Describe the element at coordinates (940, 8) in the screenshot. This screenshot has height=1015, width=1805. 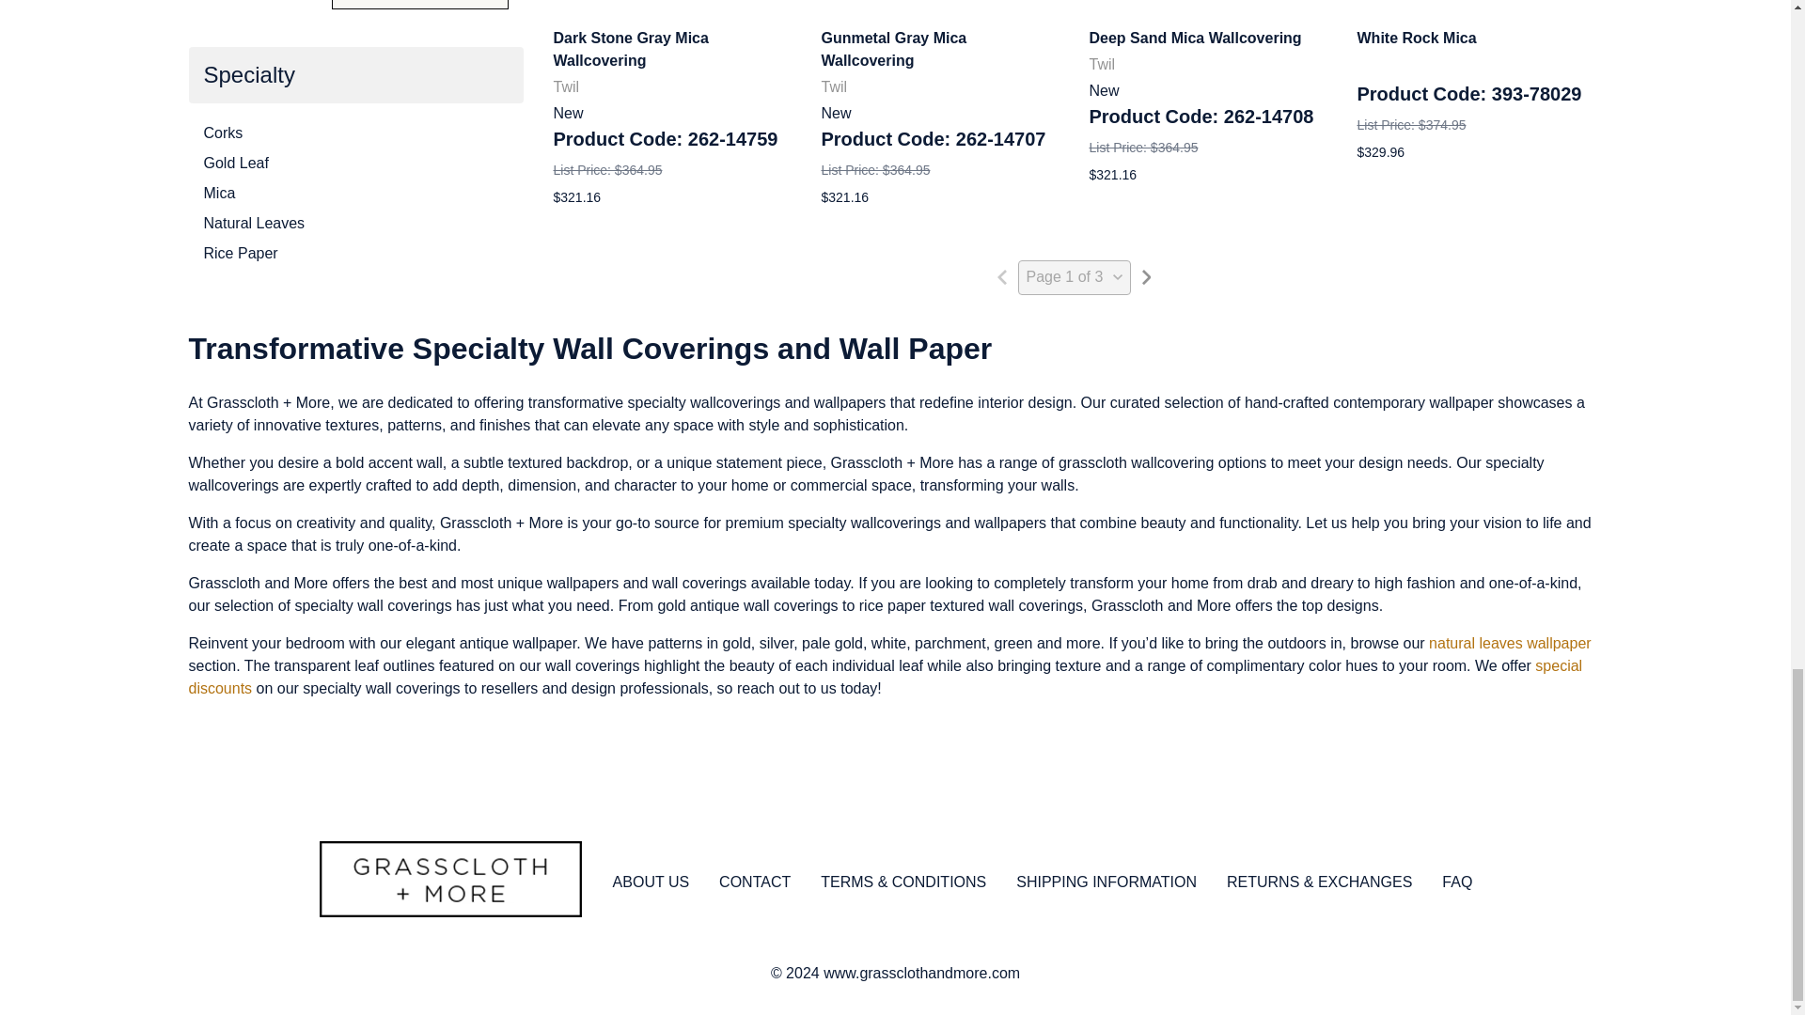
I see `Gunmetal Gray Mica Wallcovering` at that location.